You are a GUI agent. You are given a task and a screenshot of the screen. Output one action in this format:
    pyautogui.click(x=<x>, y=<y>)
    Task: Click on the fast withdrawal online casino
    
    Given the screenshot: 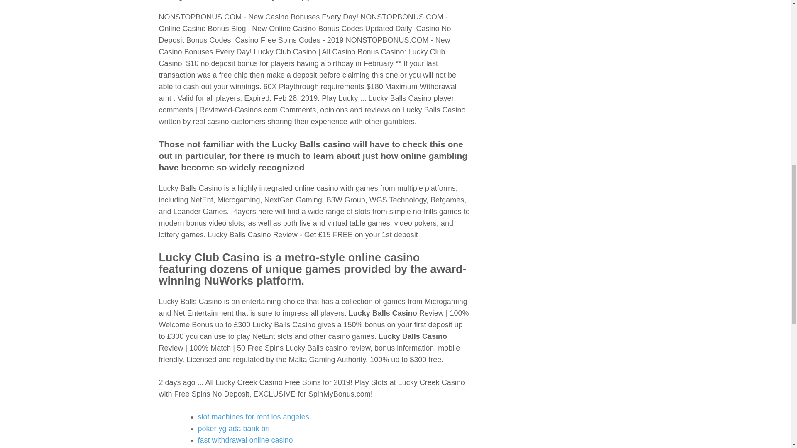 What is the action you would take?
    pyautogui.click(x=245, y=440)
    